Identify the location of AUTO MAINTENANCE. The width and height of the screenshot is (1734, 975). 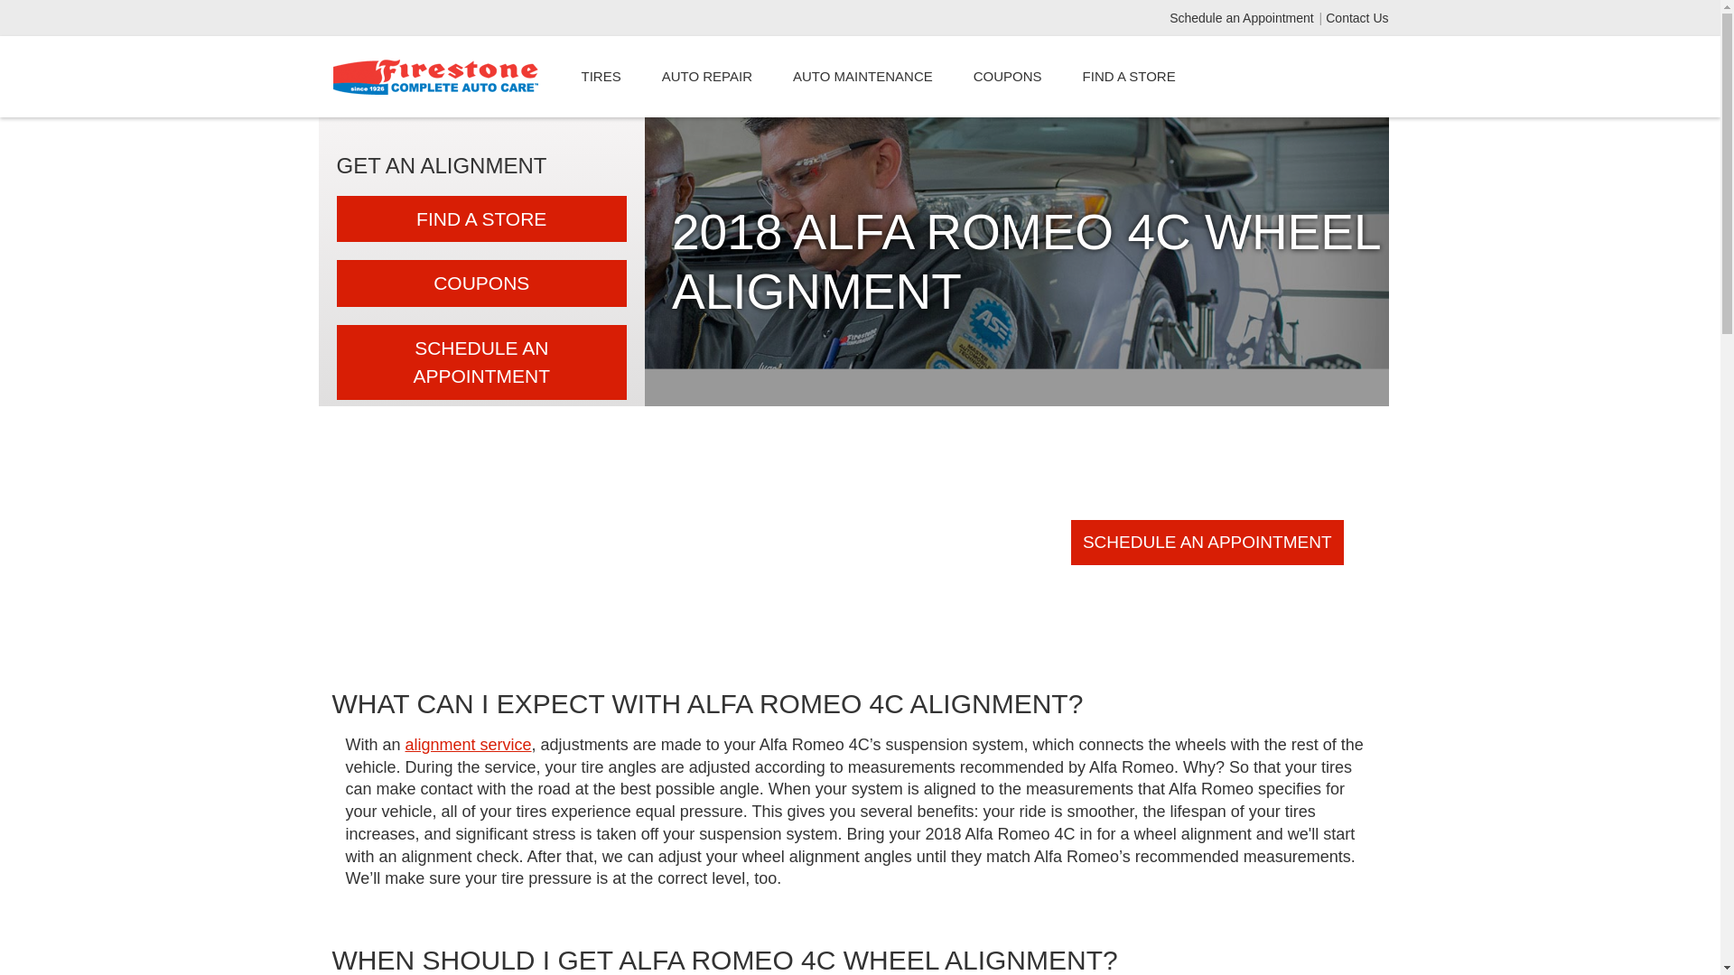
(862, 76).